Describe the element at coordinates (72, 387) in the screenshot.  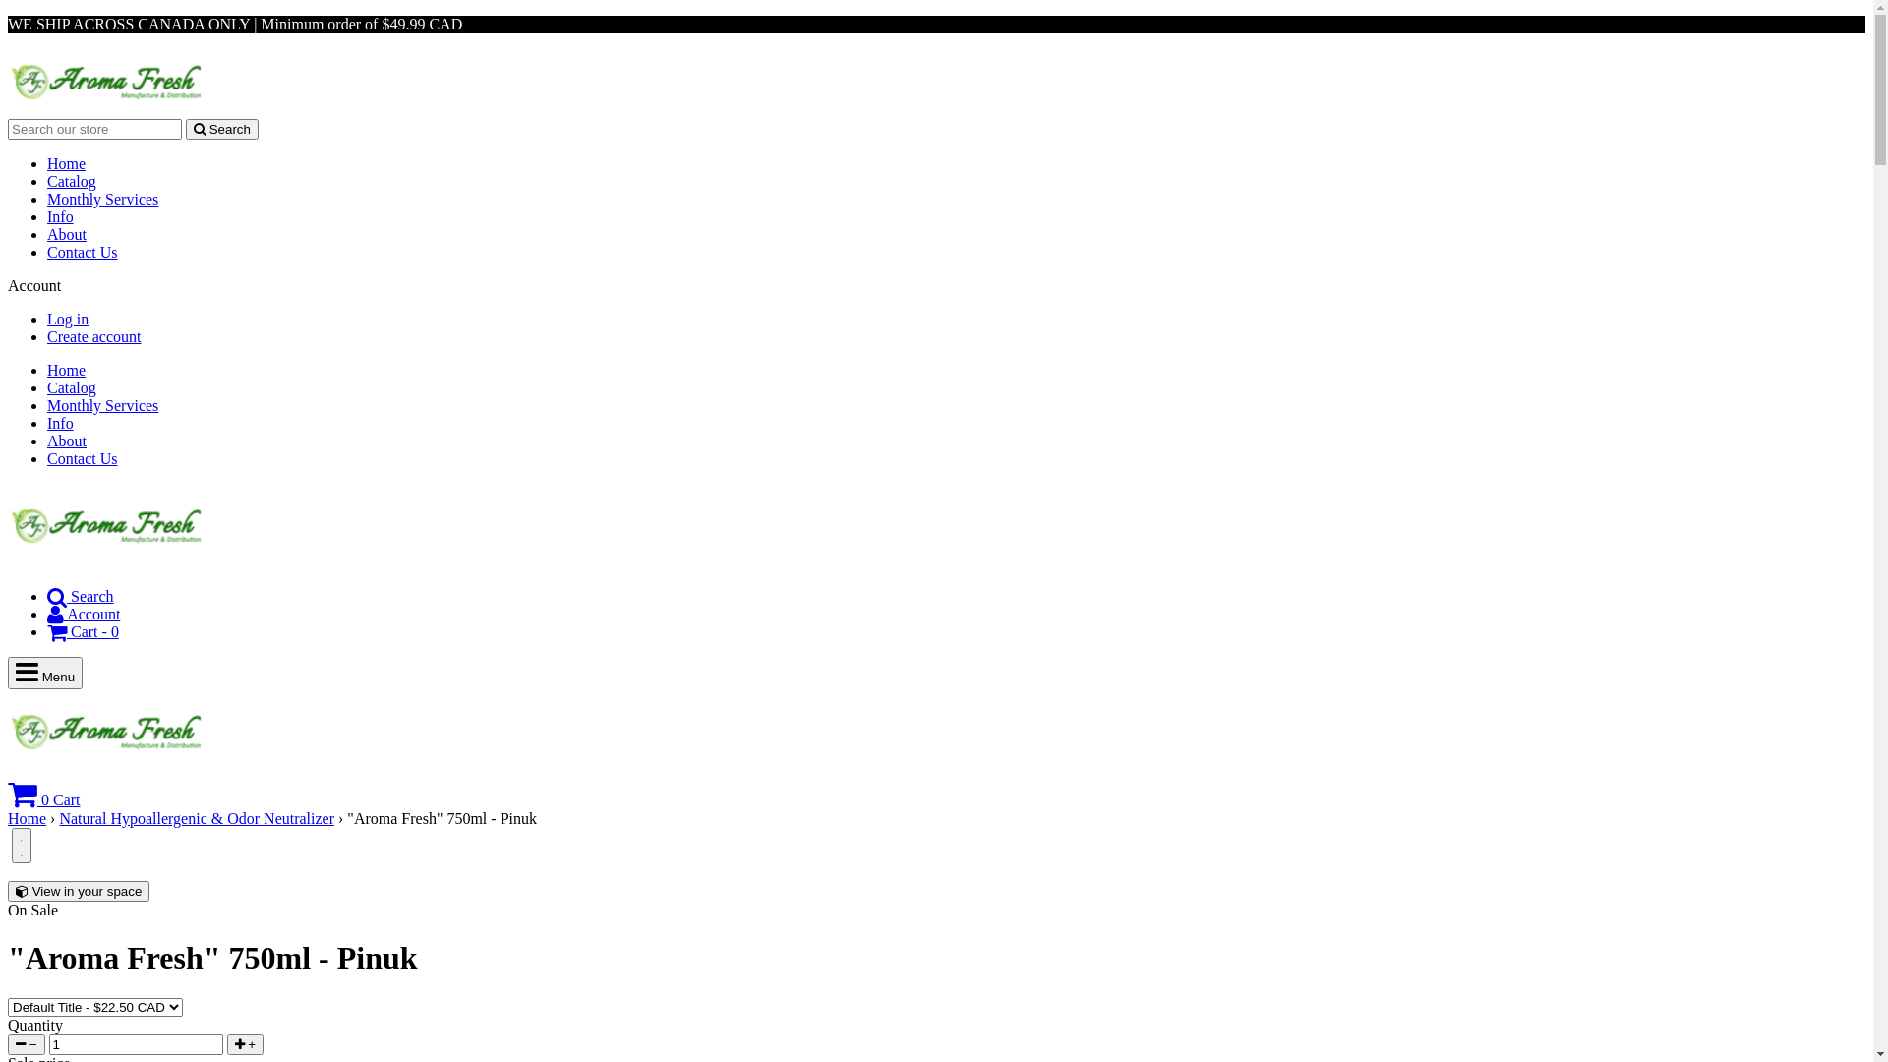
I see `Catalog` at that location.